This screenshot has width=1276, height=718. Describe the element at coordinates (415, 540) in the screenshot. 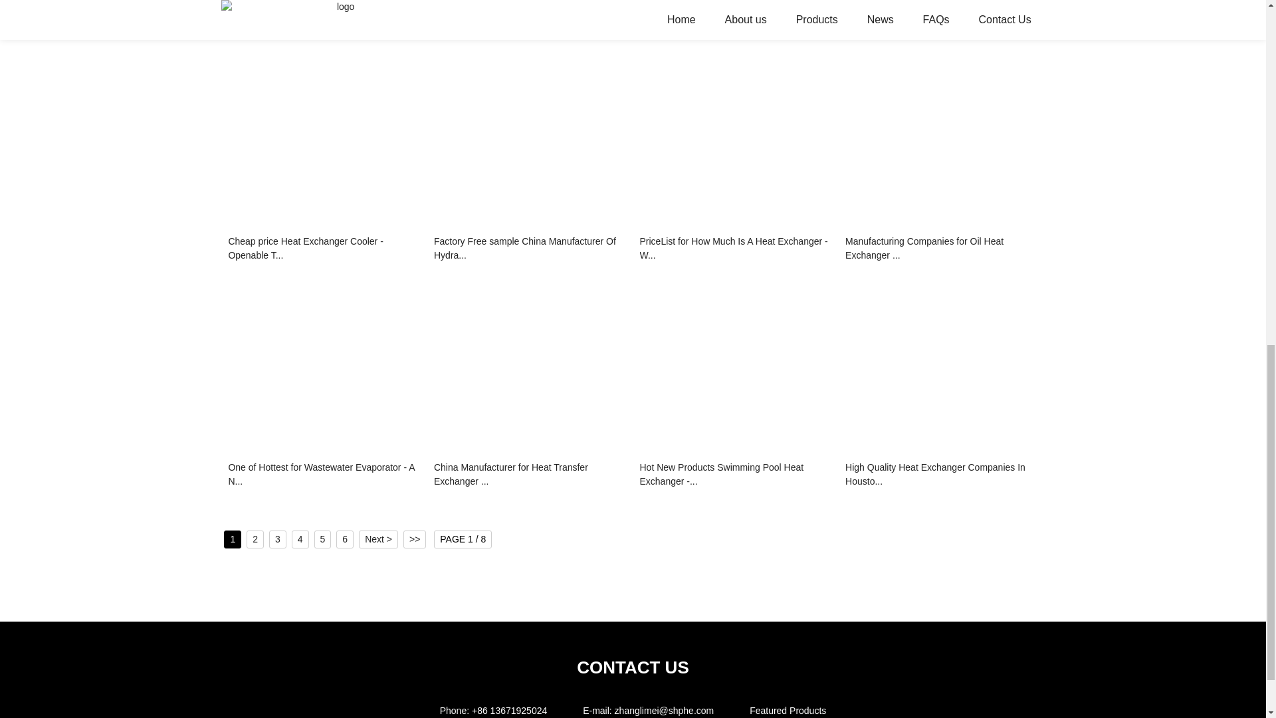

I see `The Last Page` at that location.